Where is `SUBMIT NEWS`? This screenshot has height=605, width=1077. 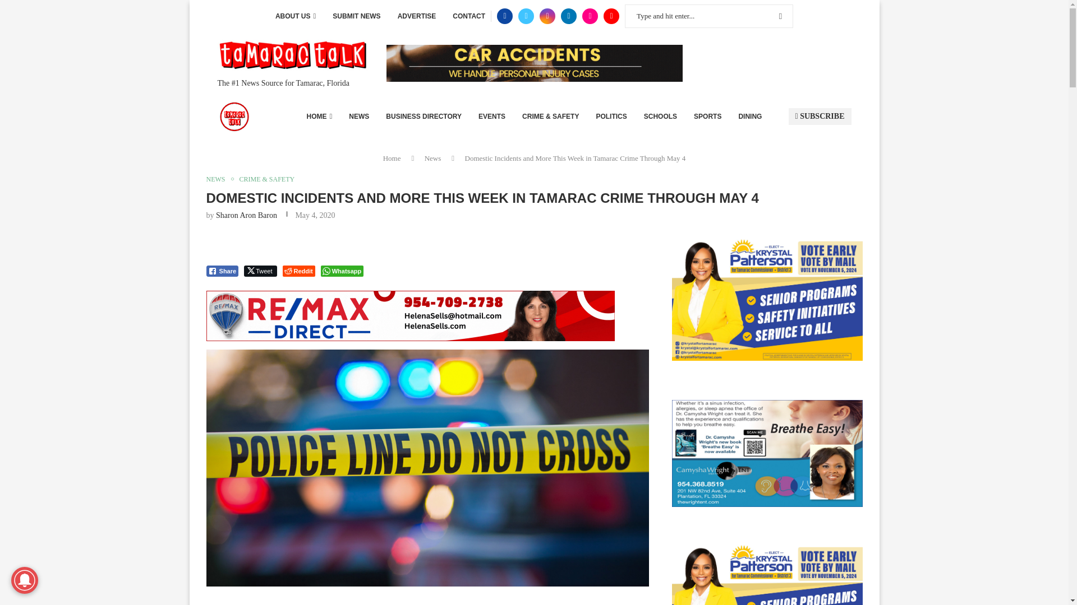 SUBMIT NEWS is located at coordinates (356, 16).